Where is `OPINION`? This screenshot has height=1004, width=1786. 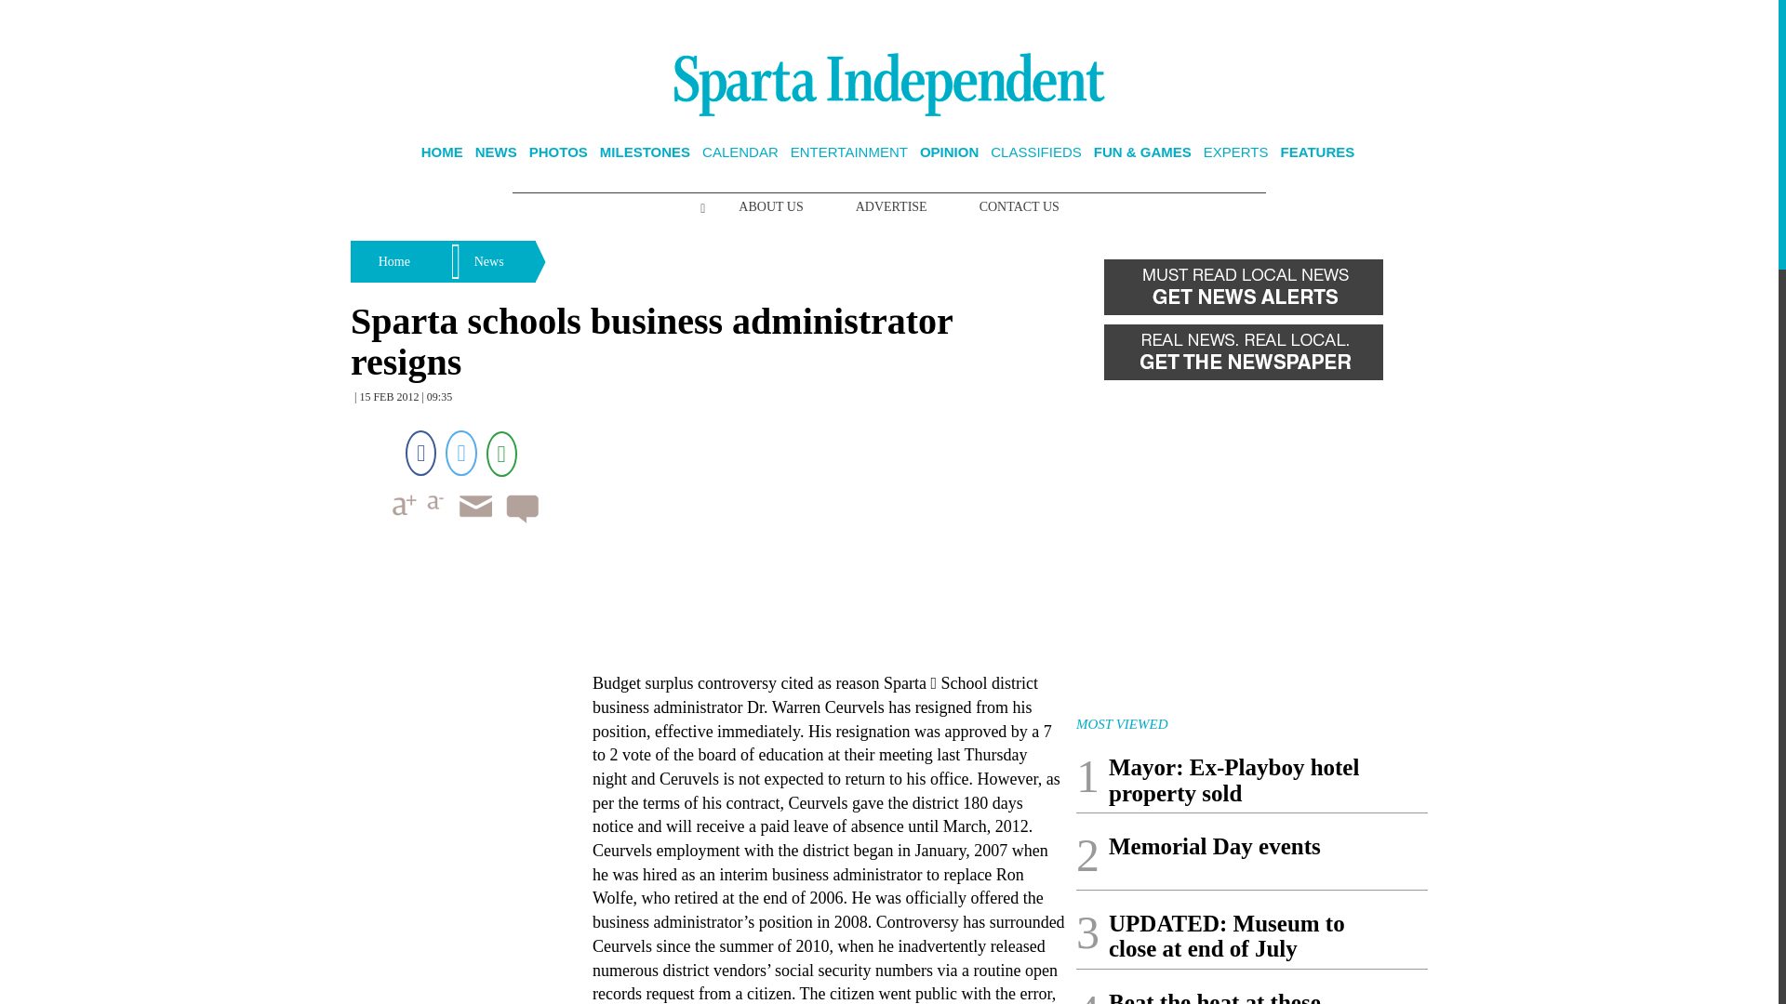
OPINION is located at coordinates (949, 152).